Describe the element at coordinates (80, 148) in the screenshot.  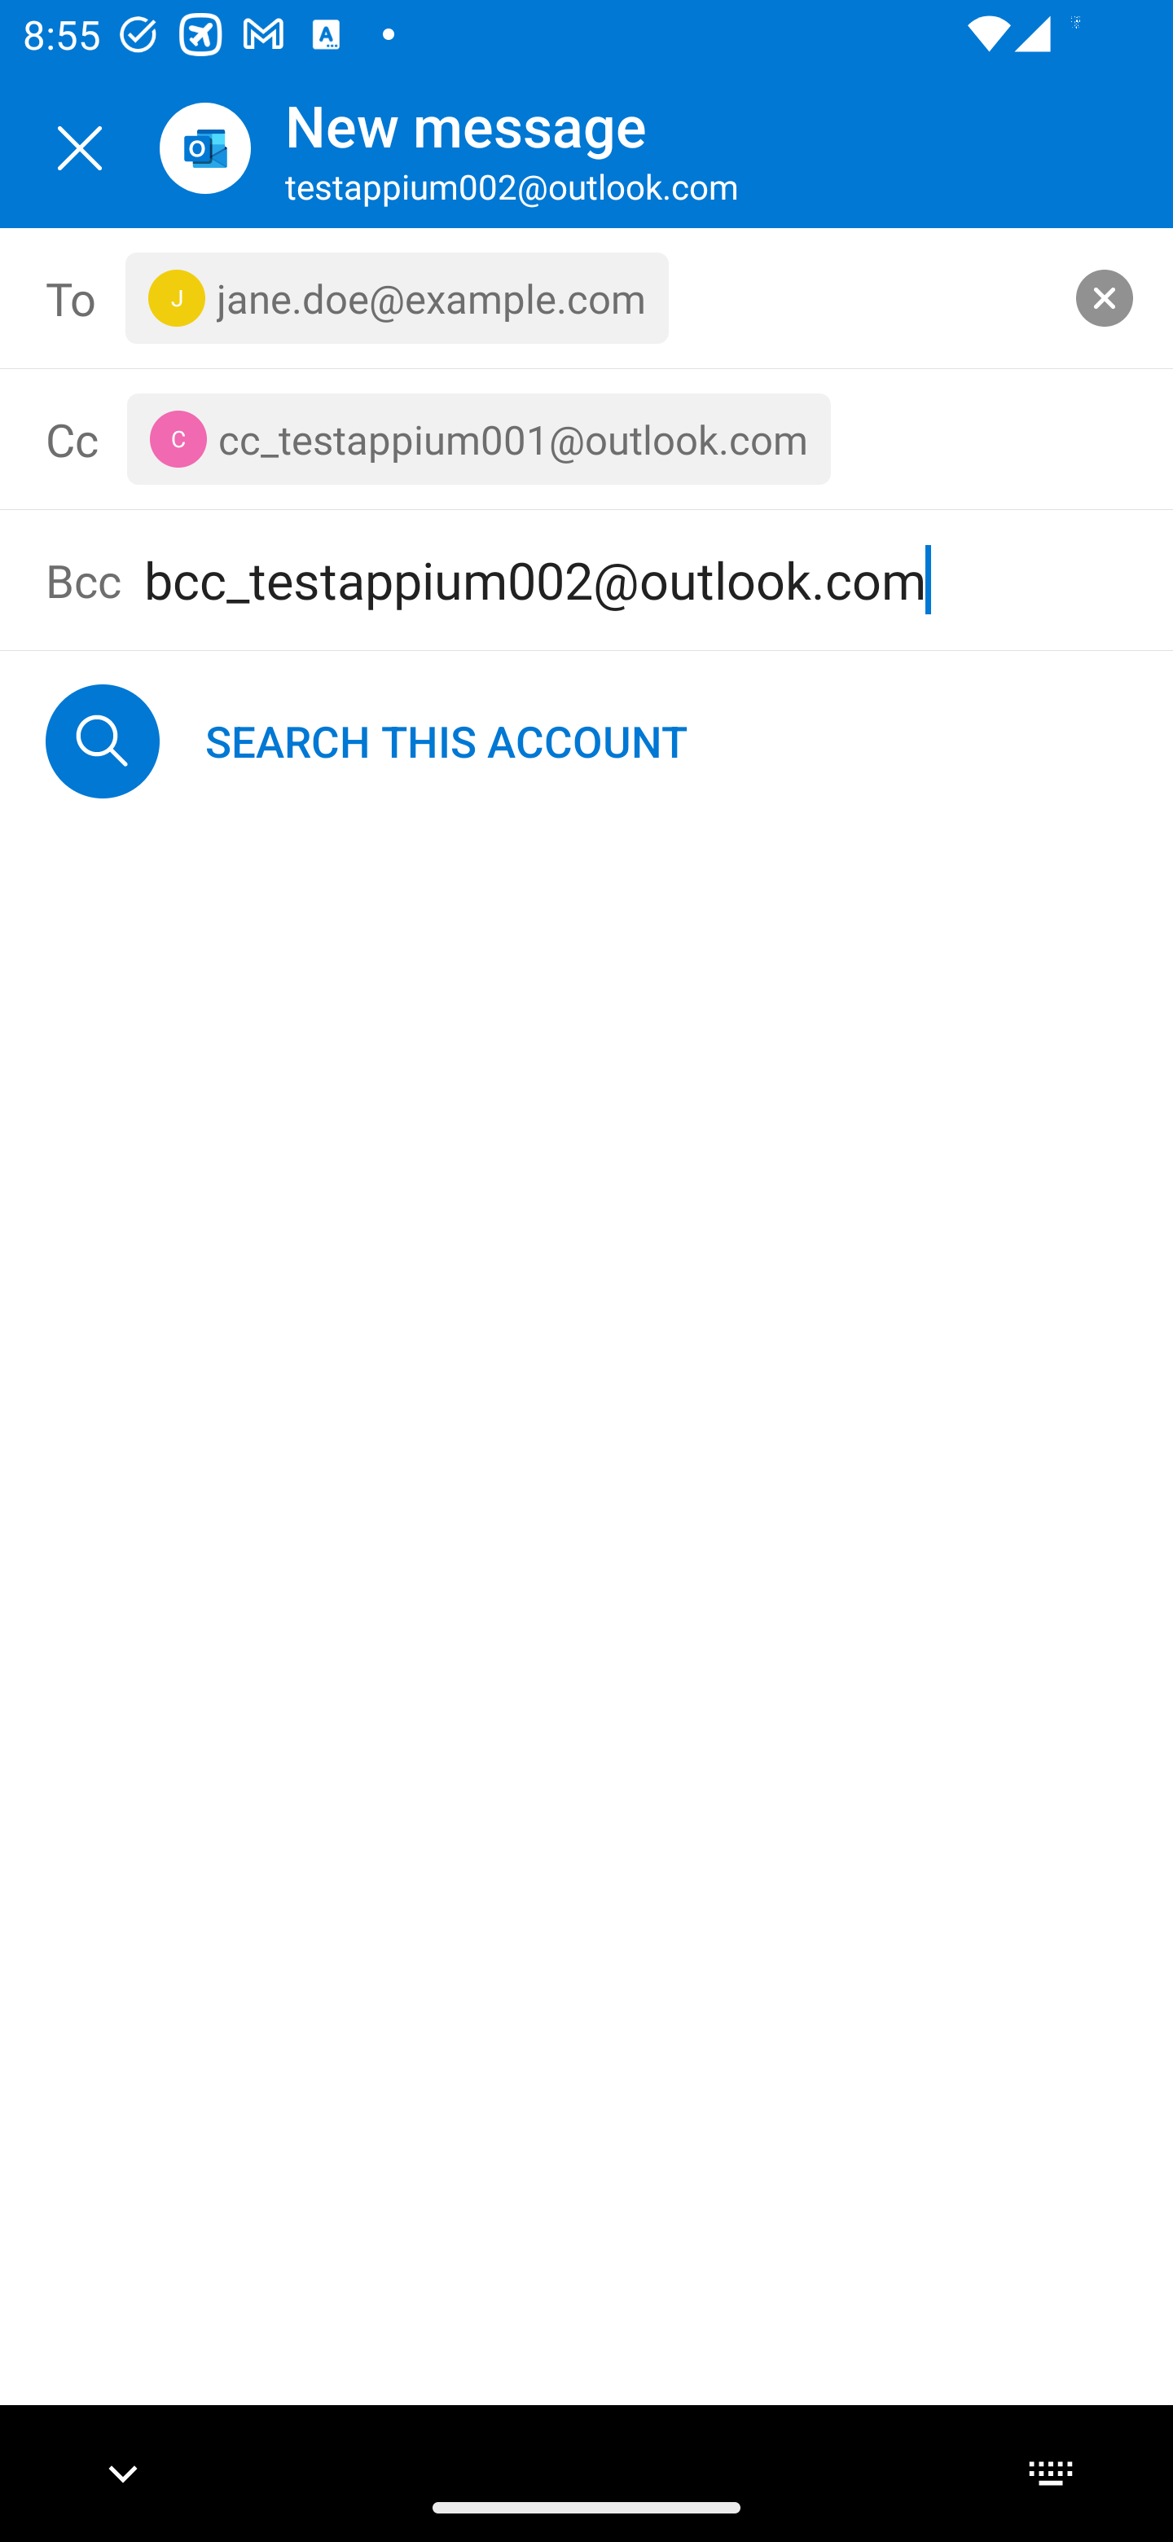
I see `Close` at that location.